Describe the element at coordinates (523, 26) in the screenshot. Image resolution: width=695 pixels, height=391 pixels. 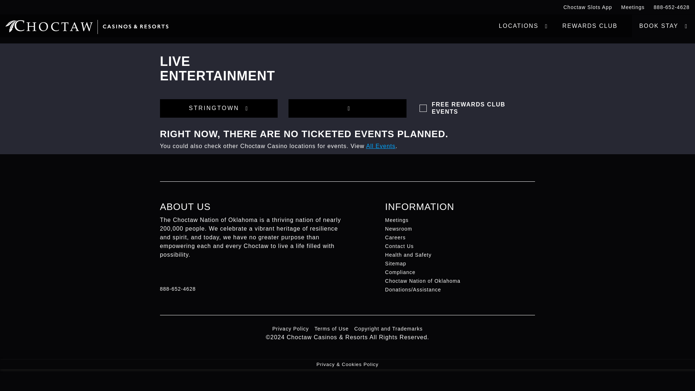
I see `LOCATIONS` at that location.